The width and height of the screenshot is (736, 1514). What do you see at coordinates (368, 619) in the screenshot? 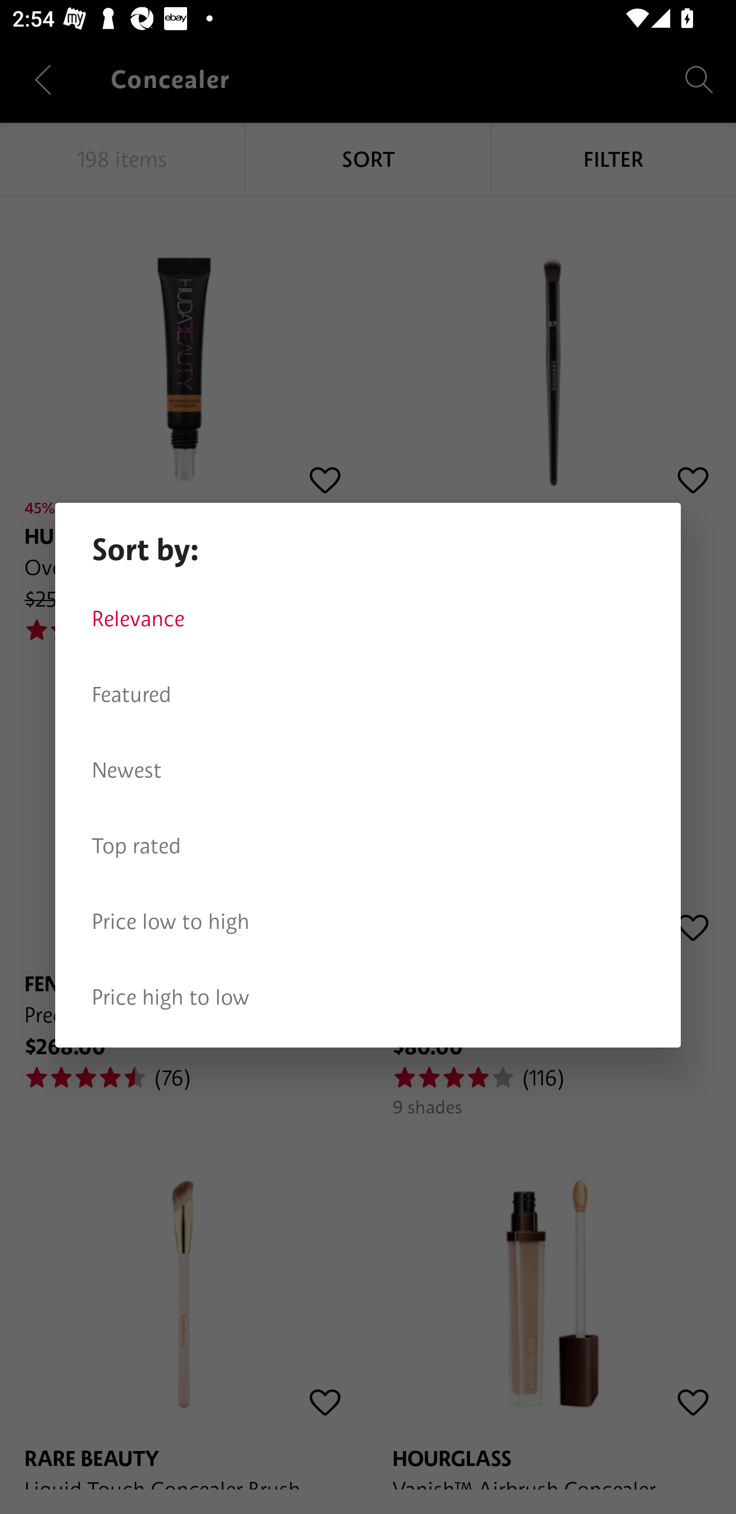
I see `Relevance` at bounding box center [368, 619].